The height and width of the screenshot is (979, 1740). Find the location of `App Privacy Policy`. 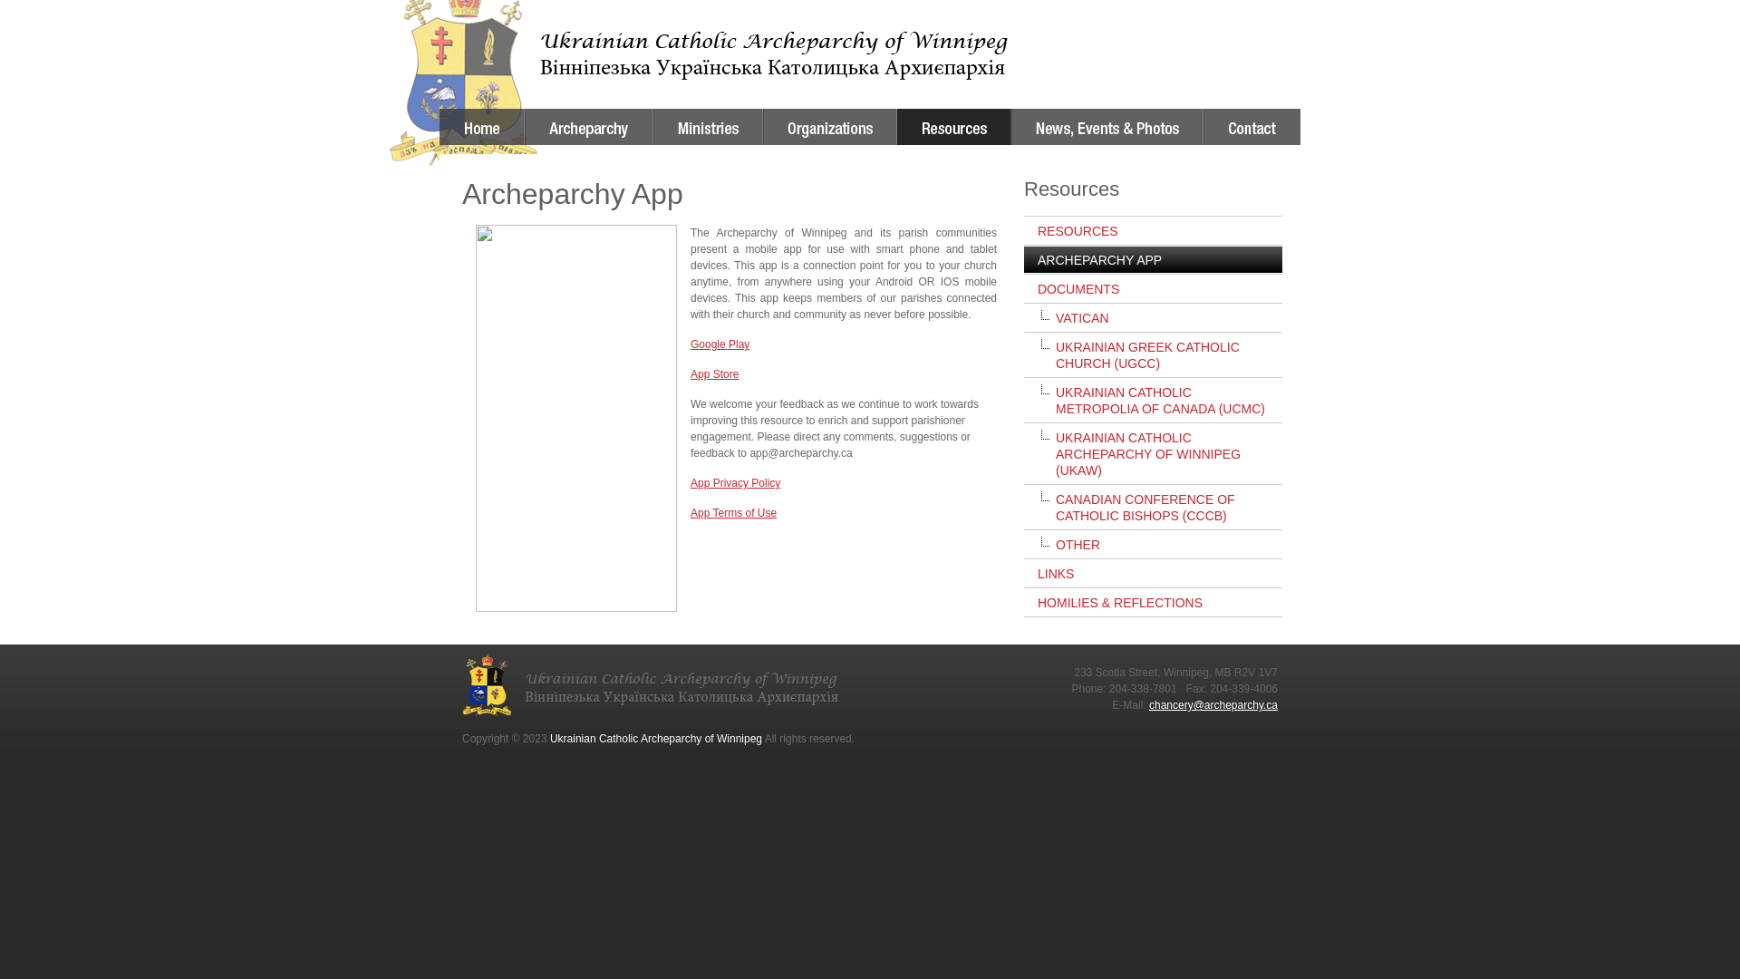

App Privacy Policy is located at coordinates (736, 483).